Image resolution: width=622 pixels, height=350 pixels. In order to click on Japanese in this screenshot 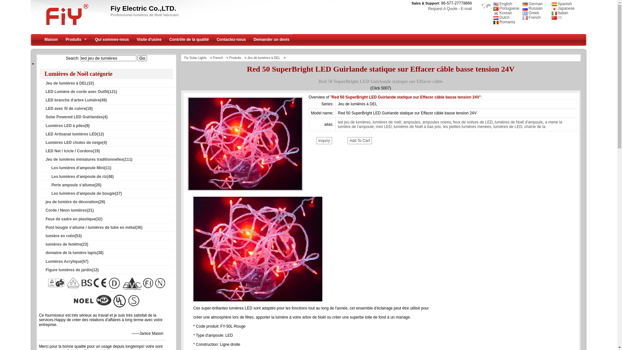, I will do `click(563, 8)`.